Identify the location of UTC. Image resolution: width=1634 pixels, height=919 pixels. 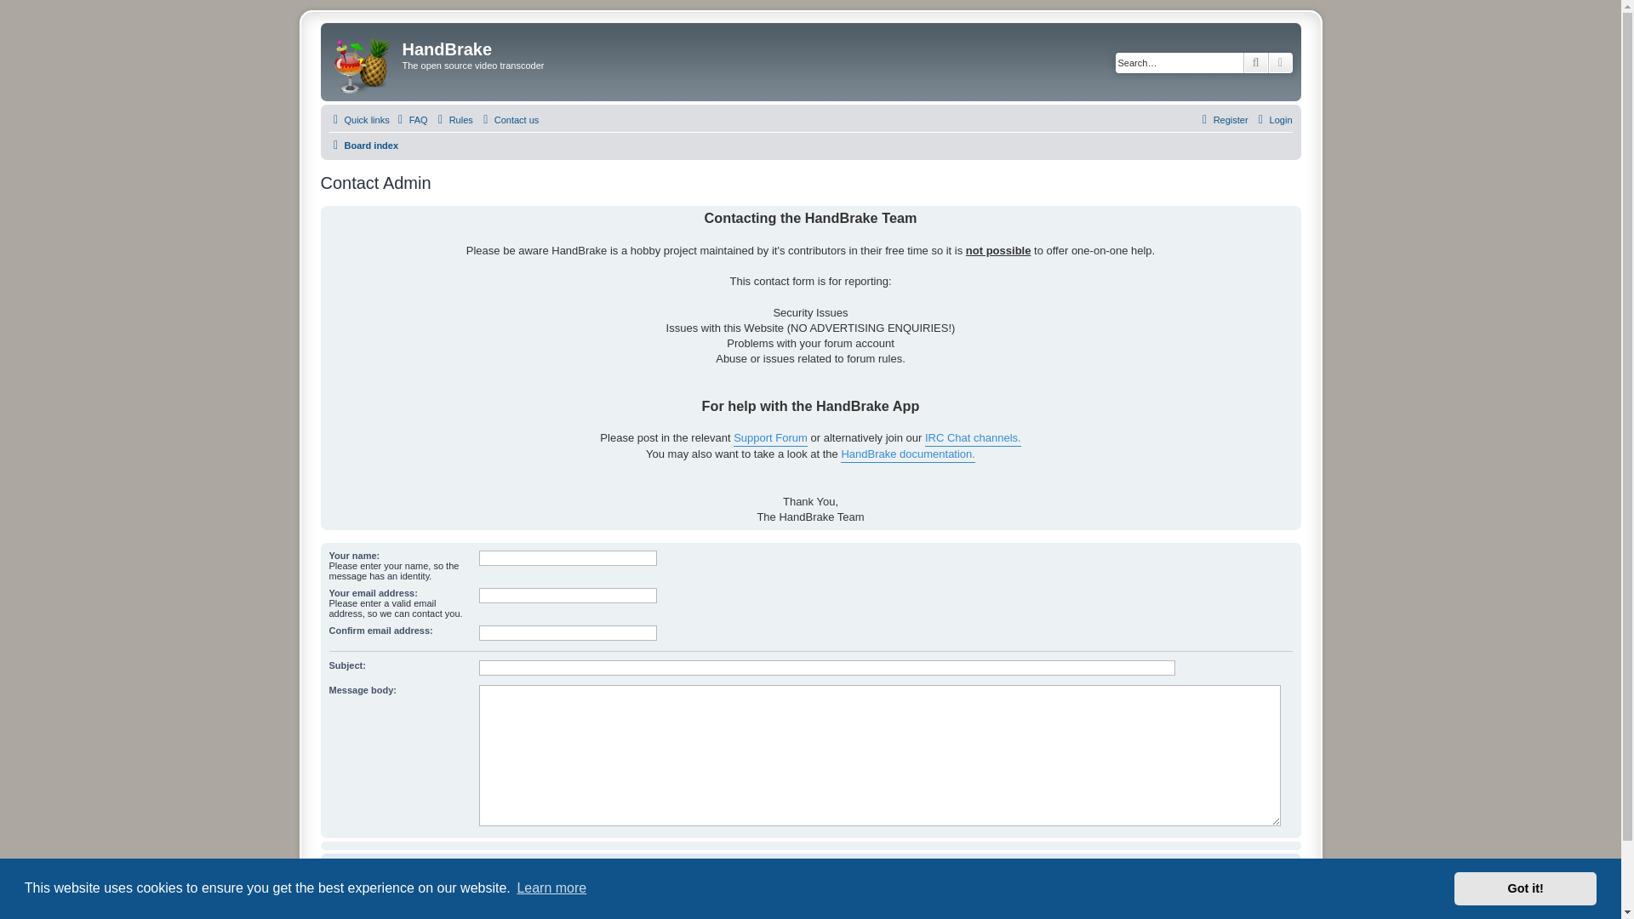
(1282, 907).